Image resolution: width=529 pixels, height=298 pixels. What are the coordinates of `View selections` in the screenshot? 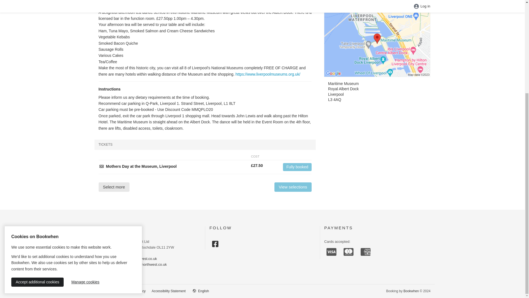 It's located at (293, 187).